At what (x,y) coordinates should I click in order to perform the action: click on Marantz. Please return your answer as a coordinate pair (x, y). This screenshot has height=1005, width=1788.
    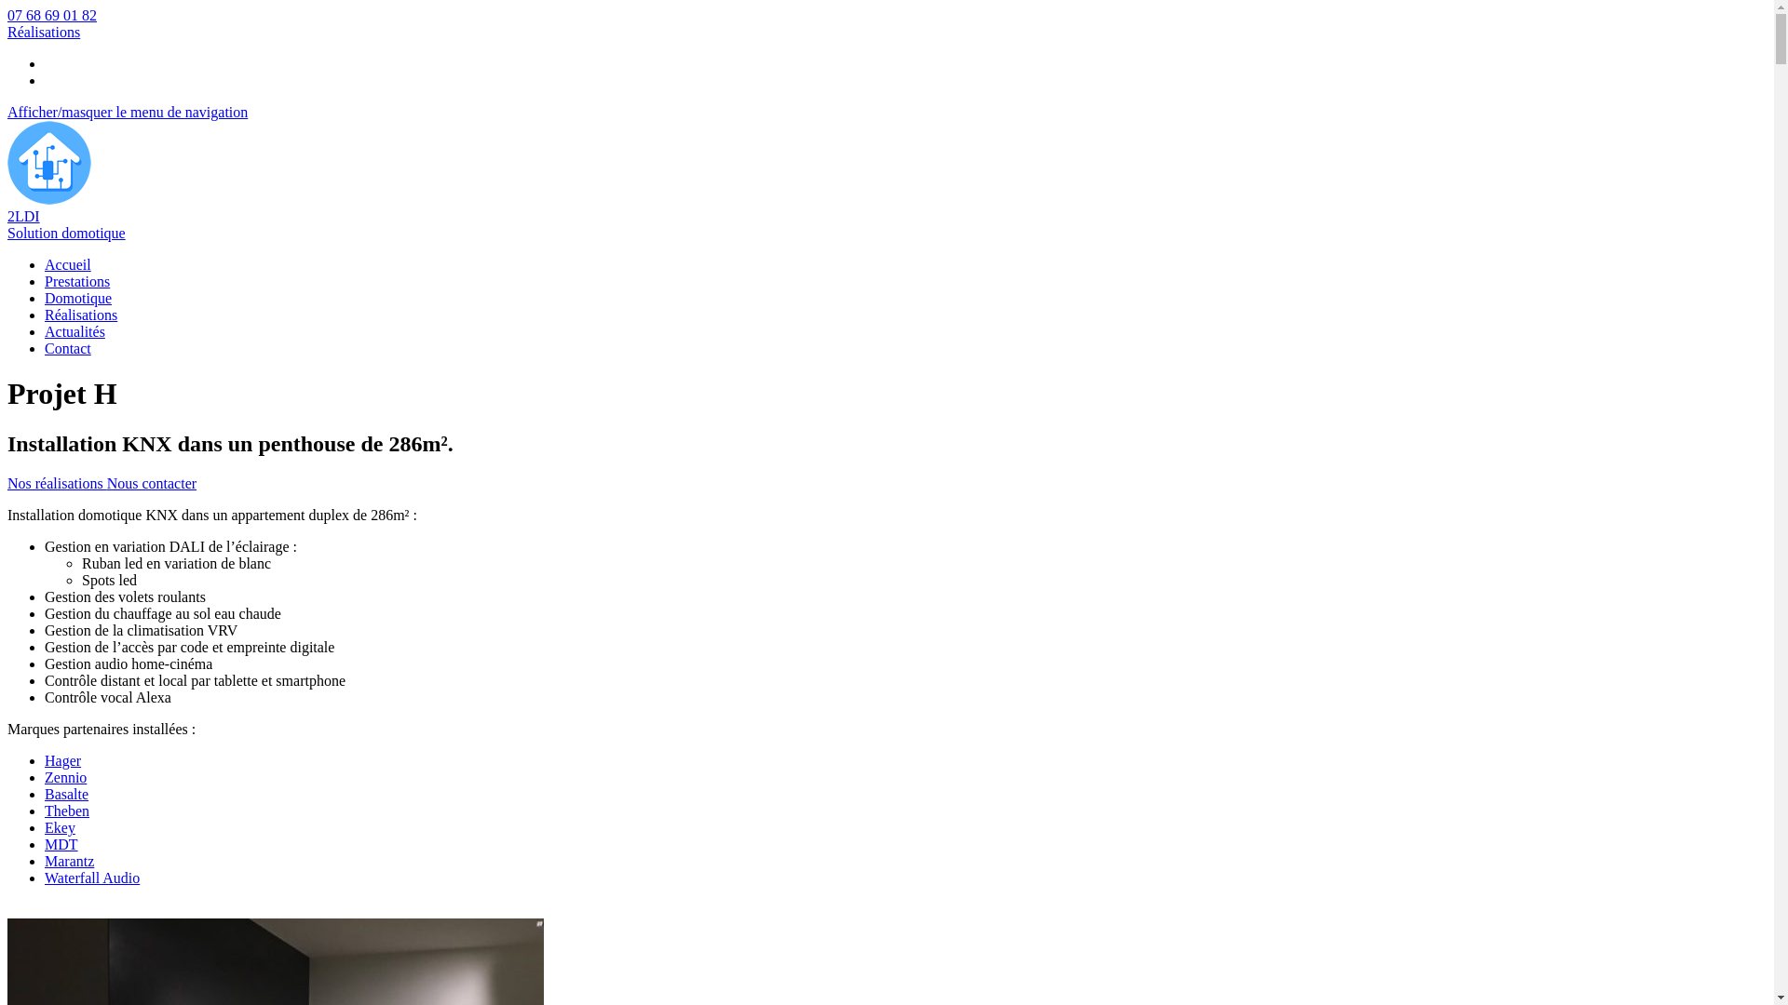
    Looking at the image, I should click on (69, 862).